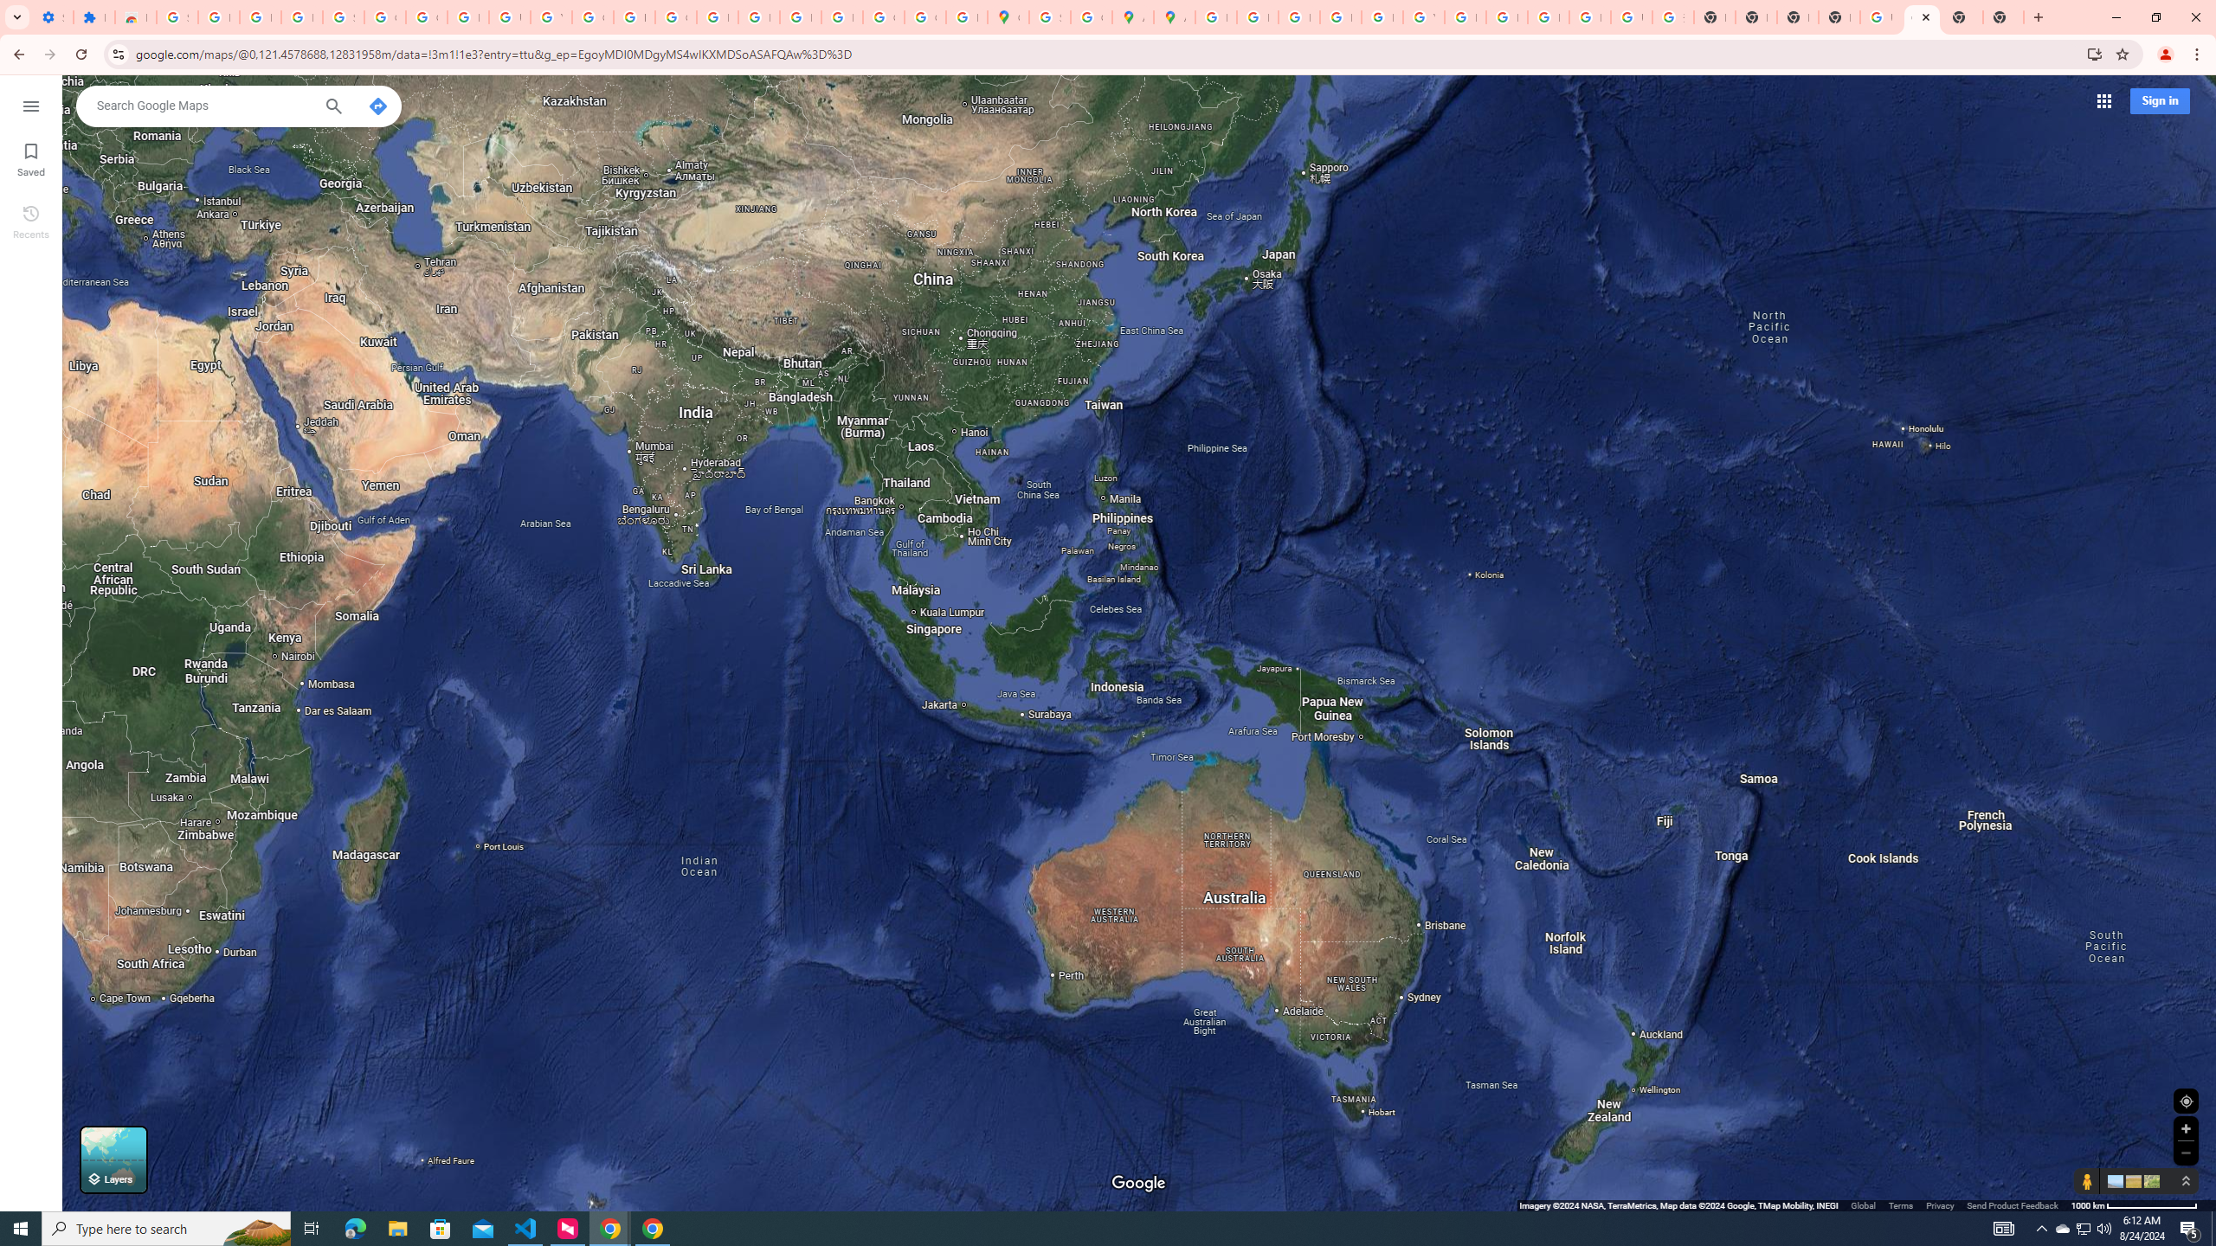  Describe the element at coordinates (16, 17) in the screenshot. I see `Search tabs` at that location.